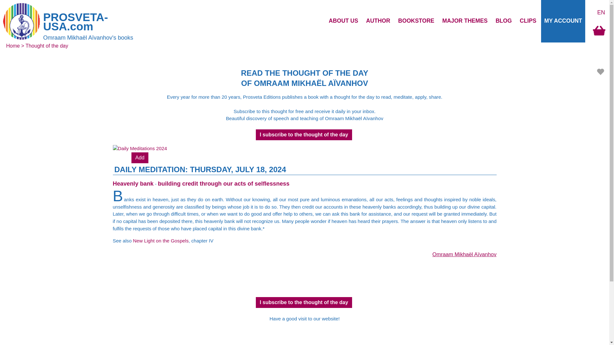 The width and height of the screenshot is (614, 345). Describe the element at coordinates (504, 21) in the screenshot. I see `BLOG` at that location.